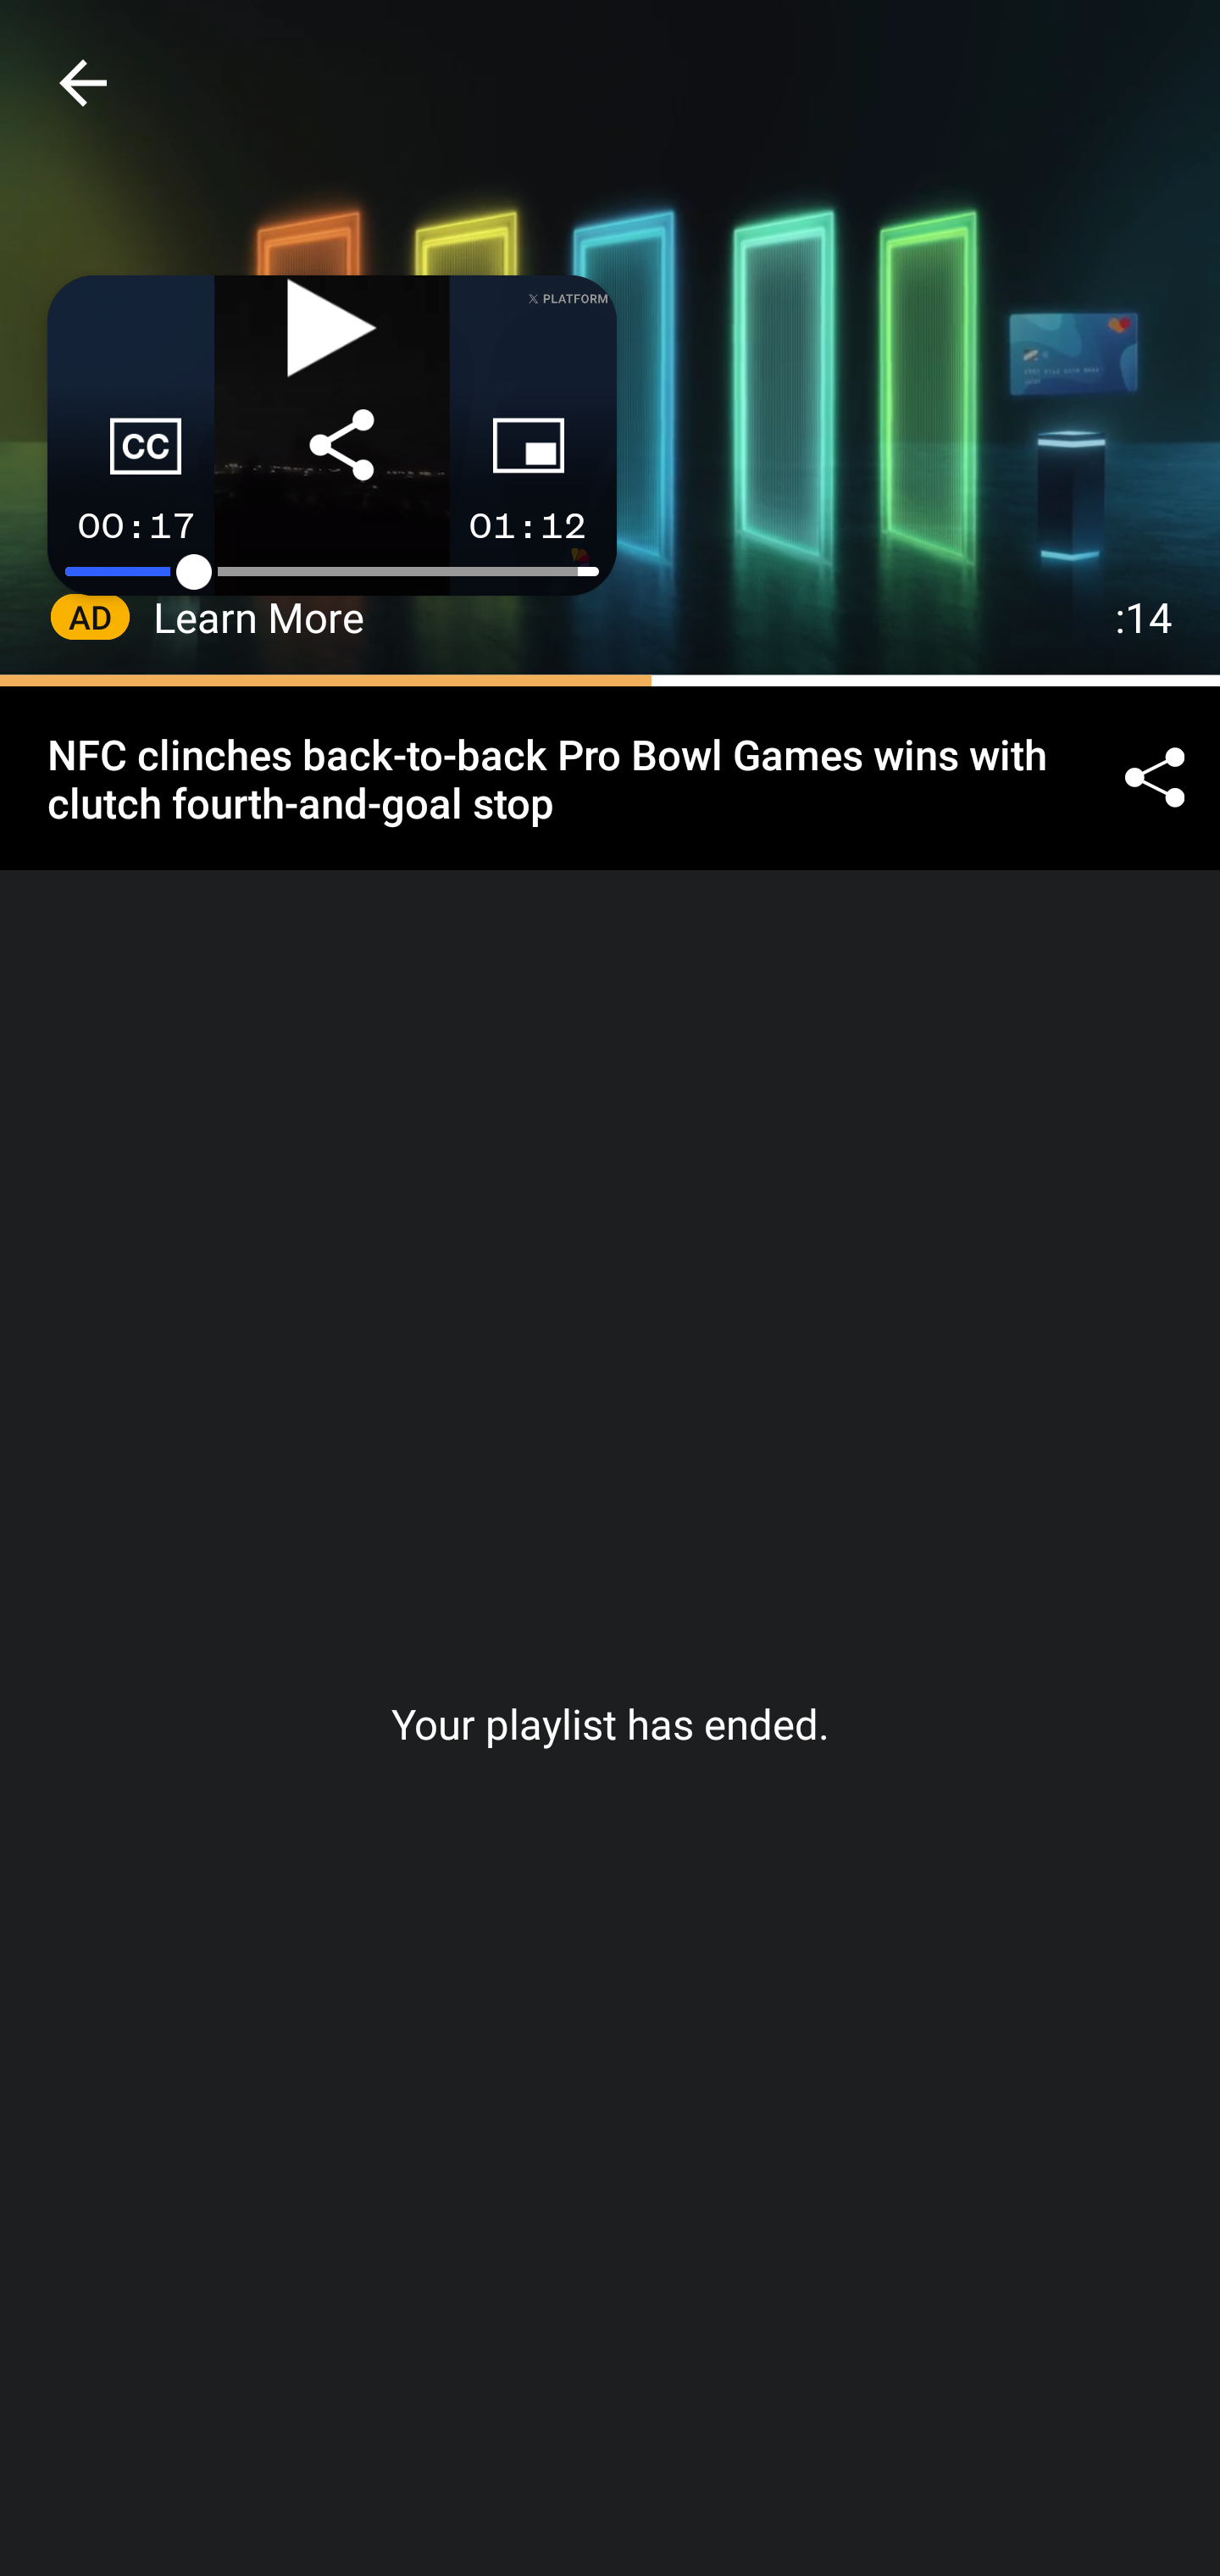 This screenshot has height=2576, width=1220. Describe the element at coordinates (1154, 780) in the screenshot. I see `Share ©` at that location.